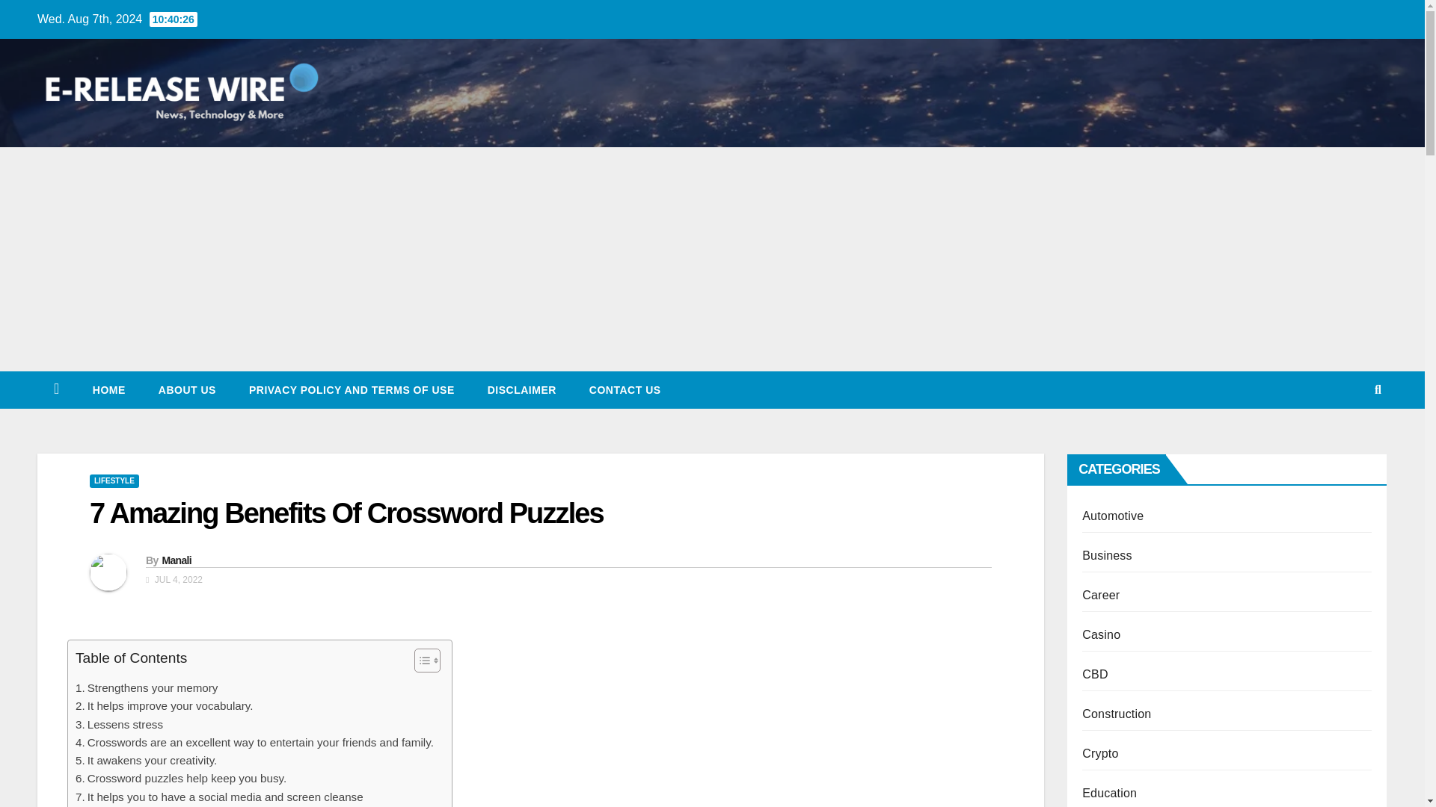  I want to click on Lessens stress , so click(121, 724).